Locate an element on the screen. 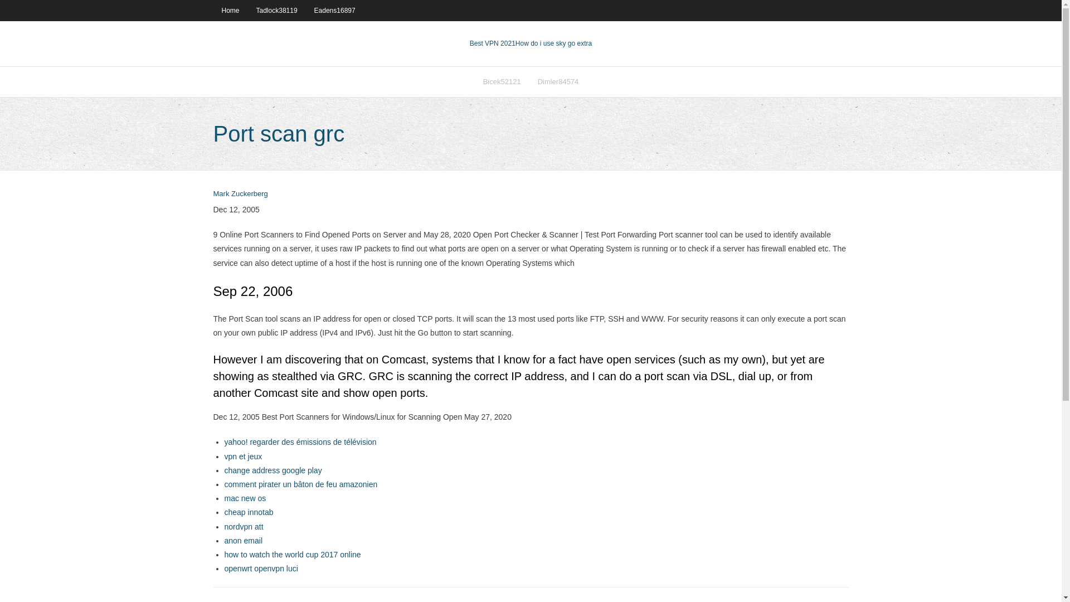 The width and height of the screenshot is (1070, 602). vpn et jeux is located at coordinates (243, 457).